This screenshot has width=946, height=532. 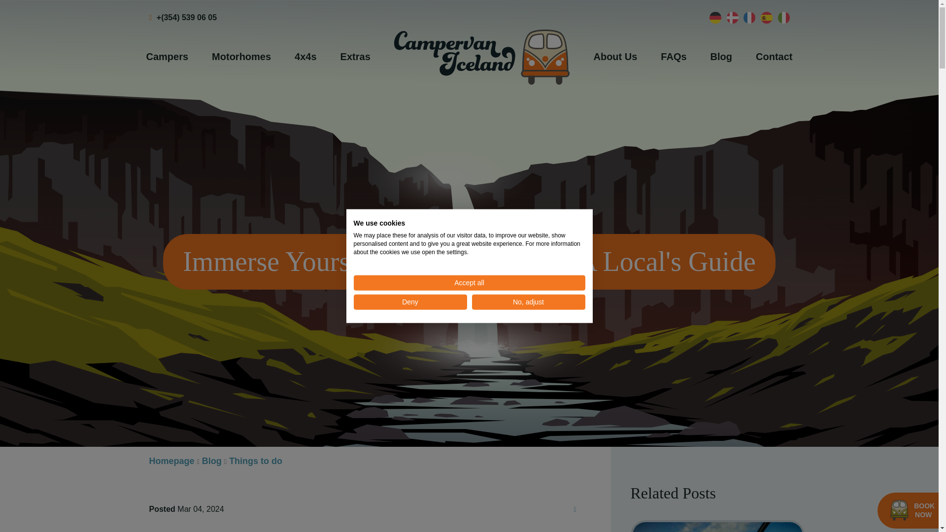 What do you see at coordinates (305, 56) in the screenshot?
I see `4x4s` at bounding box center [305, 56].